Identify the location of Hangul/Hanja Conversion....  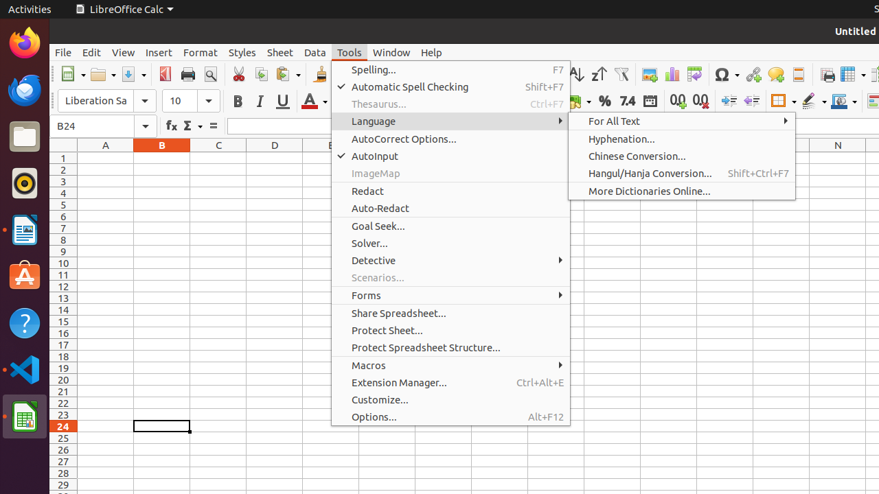
(682, 173).